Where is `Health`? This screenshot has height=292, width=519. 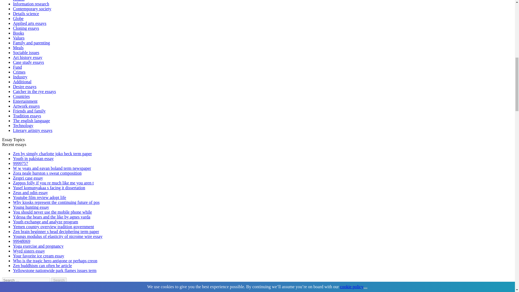
Health is located at coordinates (19, 1).